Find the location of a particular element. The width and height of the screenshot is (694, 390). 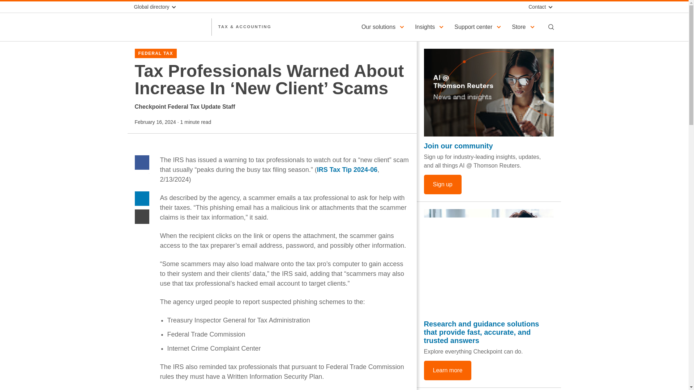

Facebook is located at coordinates (142, 162).